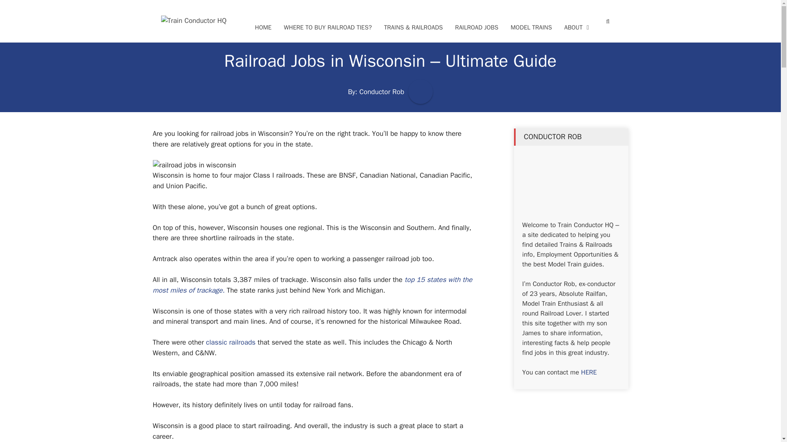 This screenshot has height=442, width=787. I want to click on WHERE TO BUY RAILROAD TIES?, so click(328, 27).